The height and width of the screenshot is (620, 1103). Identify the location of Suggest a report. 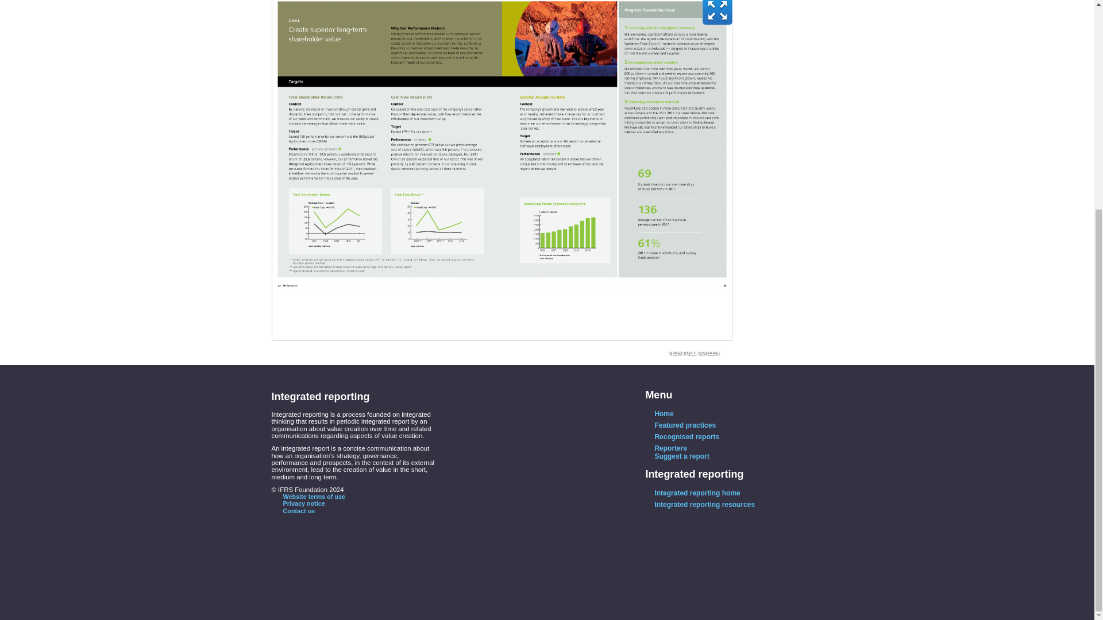
(677, 456).